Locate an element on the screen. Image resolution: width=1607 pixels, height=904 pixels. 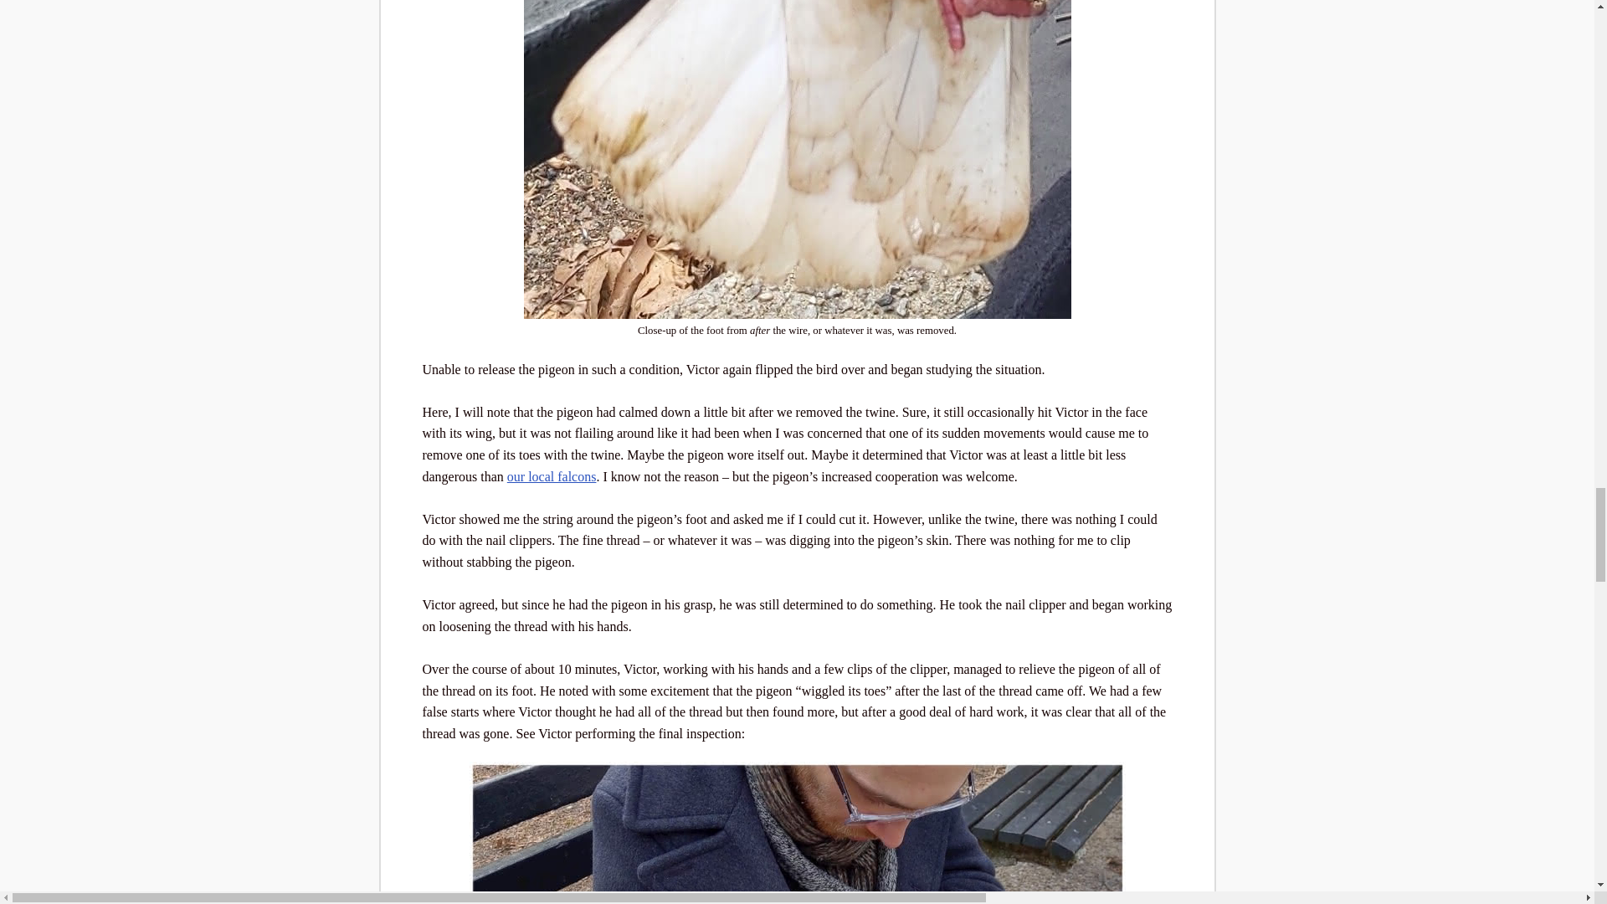
our local falcons is located at coordinates (552, 475).